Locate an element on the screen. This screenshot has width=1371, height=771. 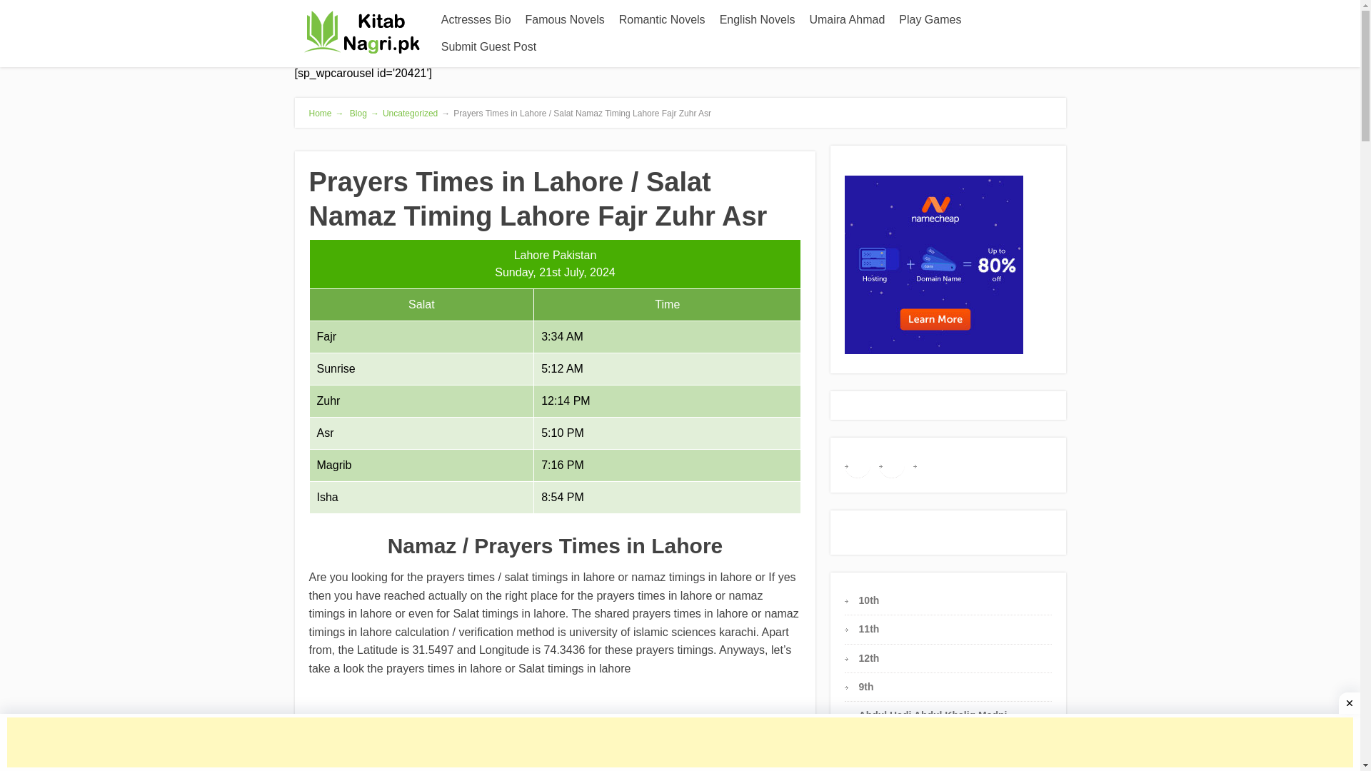
Actresses Bio is located at coordinates (476, 20).